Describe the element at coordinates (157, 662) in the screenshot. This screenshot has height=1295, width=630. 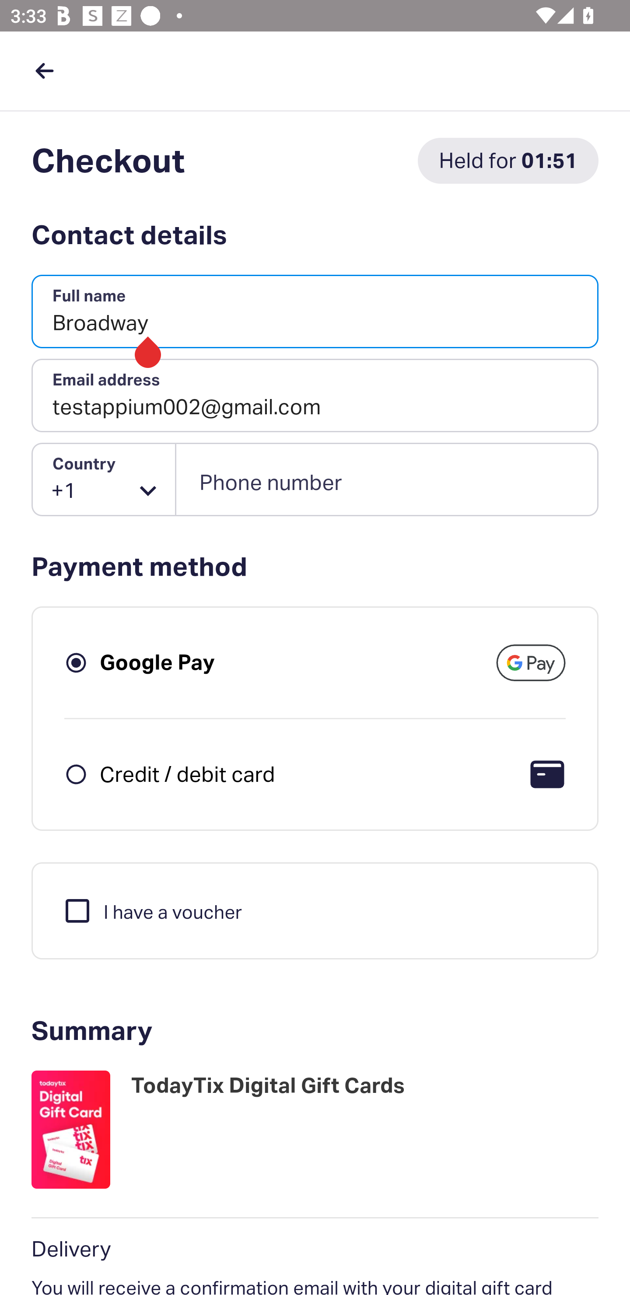
I see `Google Pay` at that location.